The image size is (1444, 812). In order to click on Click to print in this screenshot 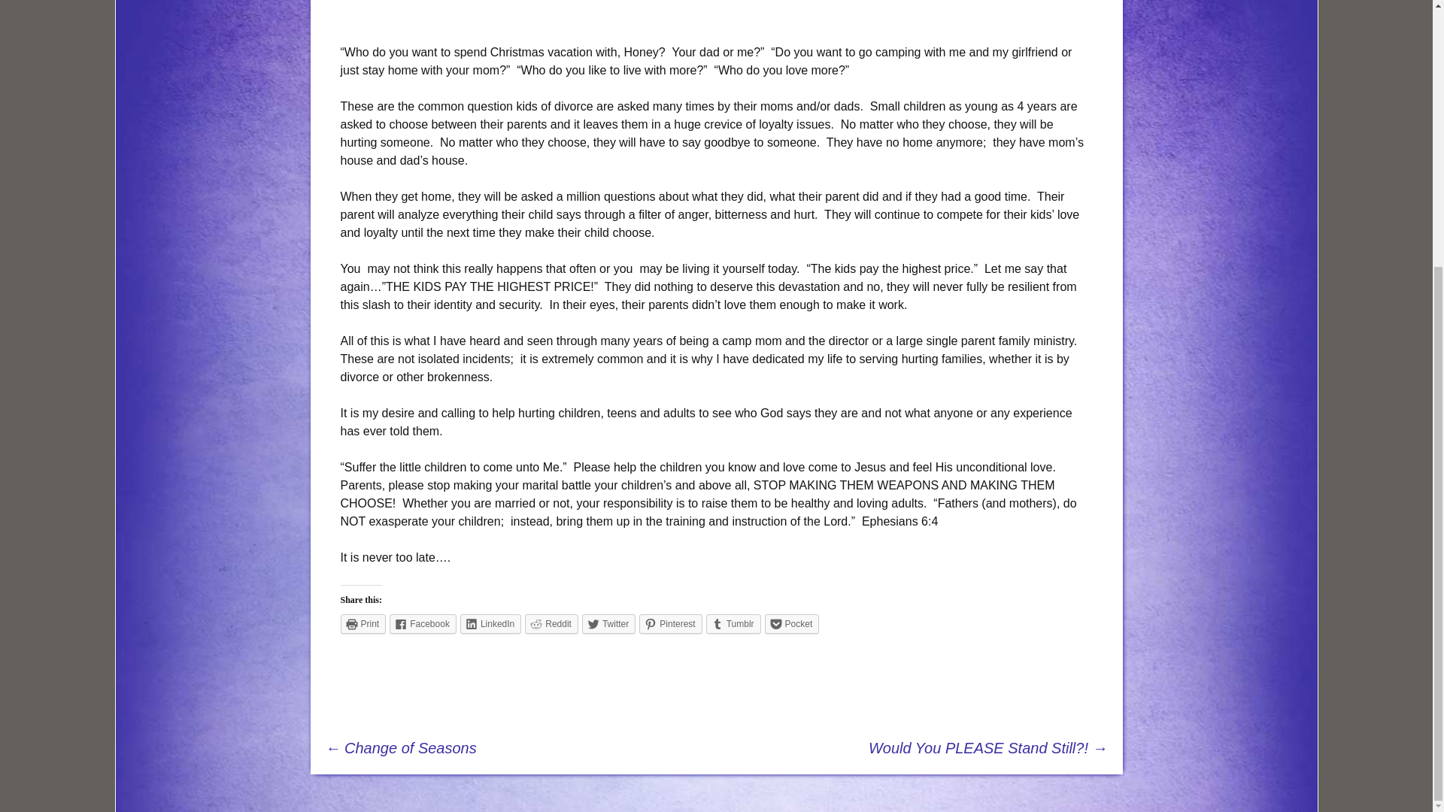, I will do `click(363, 624)`.